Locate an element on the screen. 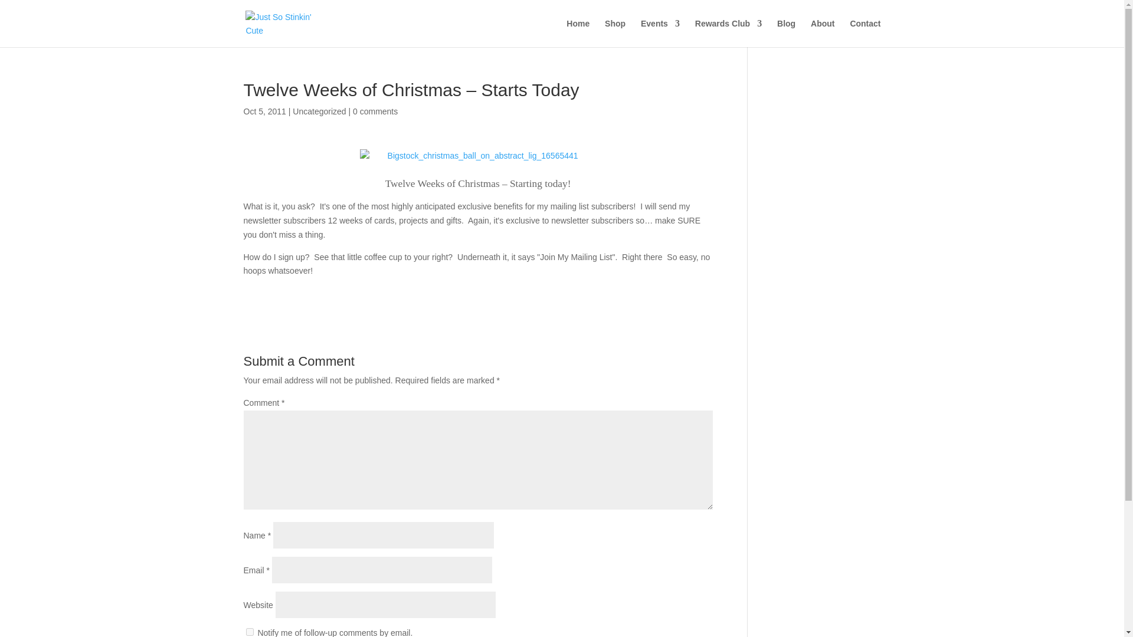 The height and width of the screenshot is (637, 1133). 0 comments is located at coordinates (375, 111).